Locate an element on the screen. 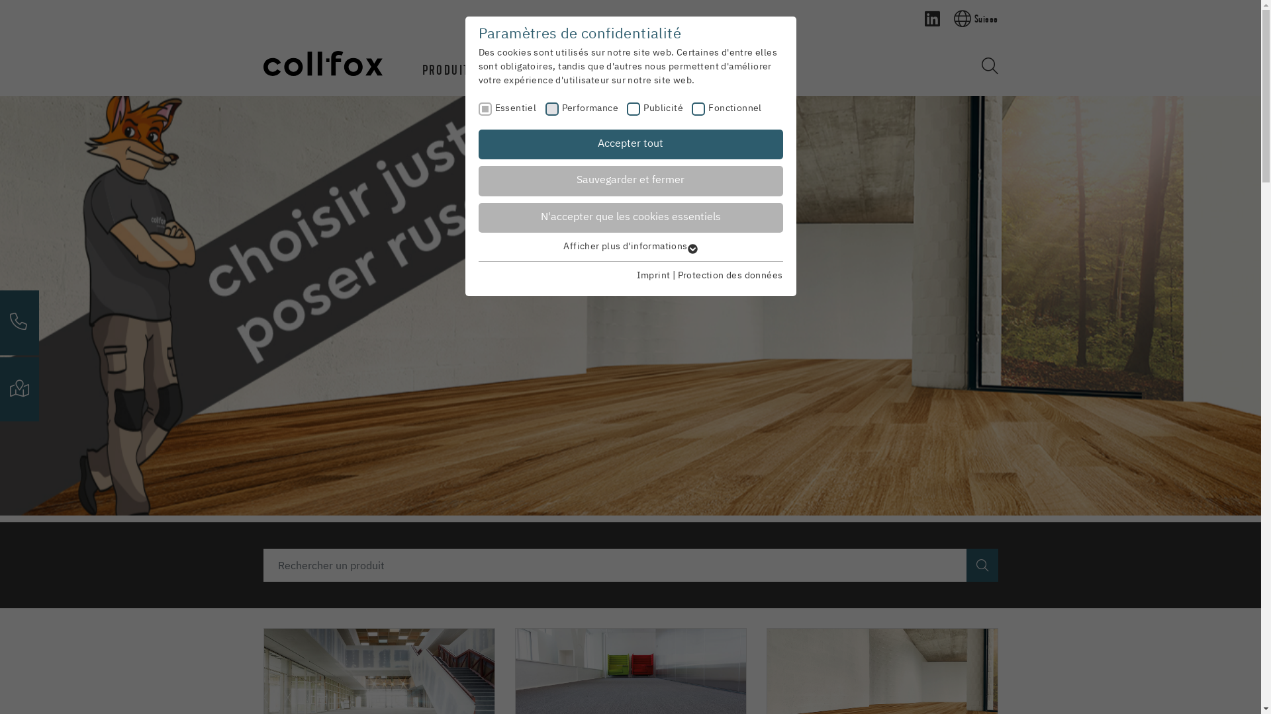 Image resolution: width=1271 pixels, height=714 pixels. Sauvegarder et fermer is located at coordinates (630, 181).